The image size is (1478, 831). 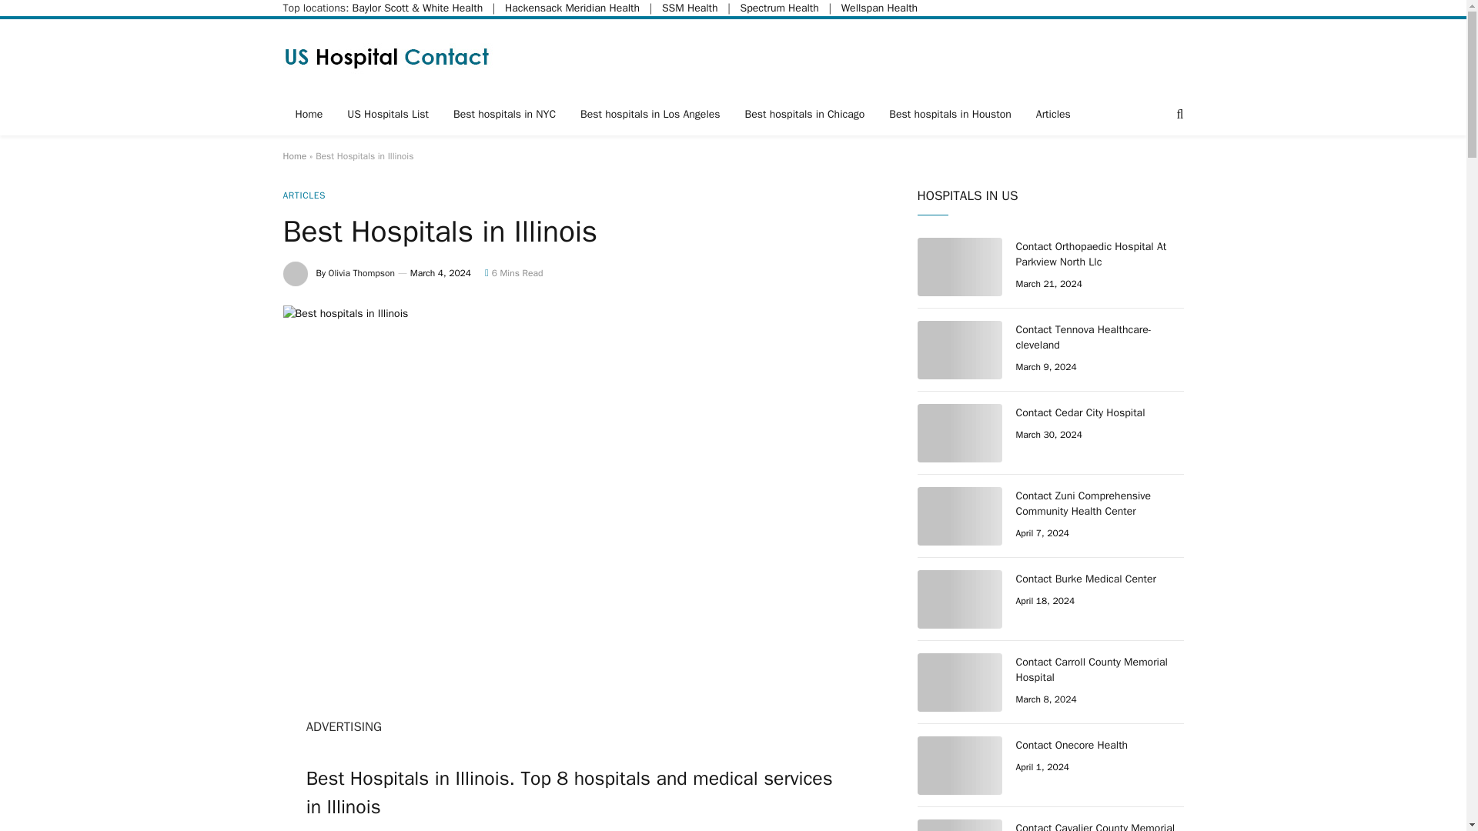 What do you see at coordinates (879, 8) in the screenshot?
I see `Wellspan Health` at bounding box center [879, 8].